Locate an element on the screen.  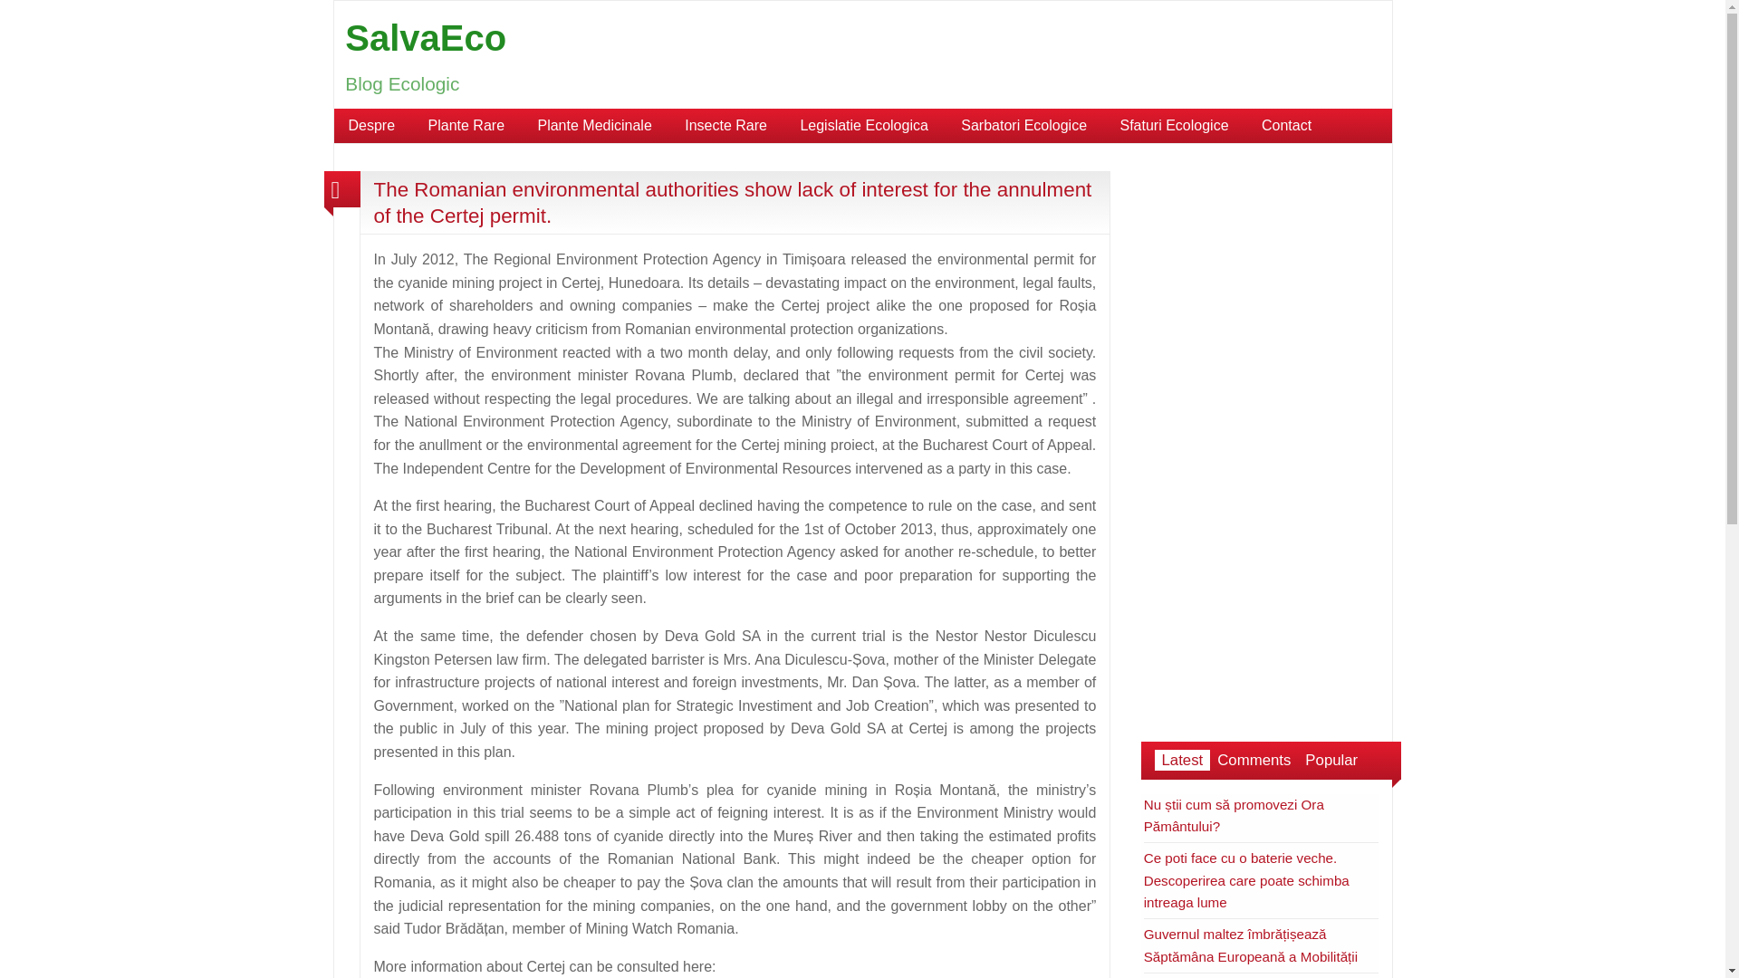
Sarbatori Ecologice is located at coordinates (1023, 125).